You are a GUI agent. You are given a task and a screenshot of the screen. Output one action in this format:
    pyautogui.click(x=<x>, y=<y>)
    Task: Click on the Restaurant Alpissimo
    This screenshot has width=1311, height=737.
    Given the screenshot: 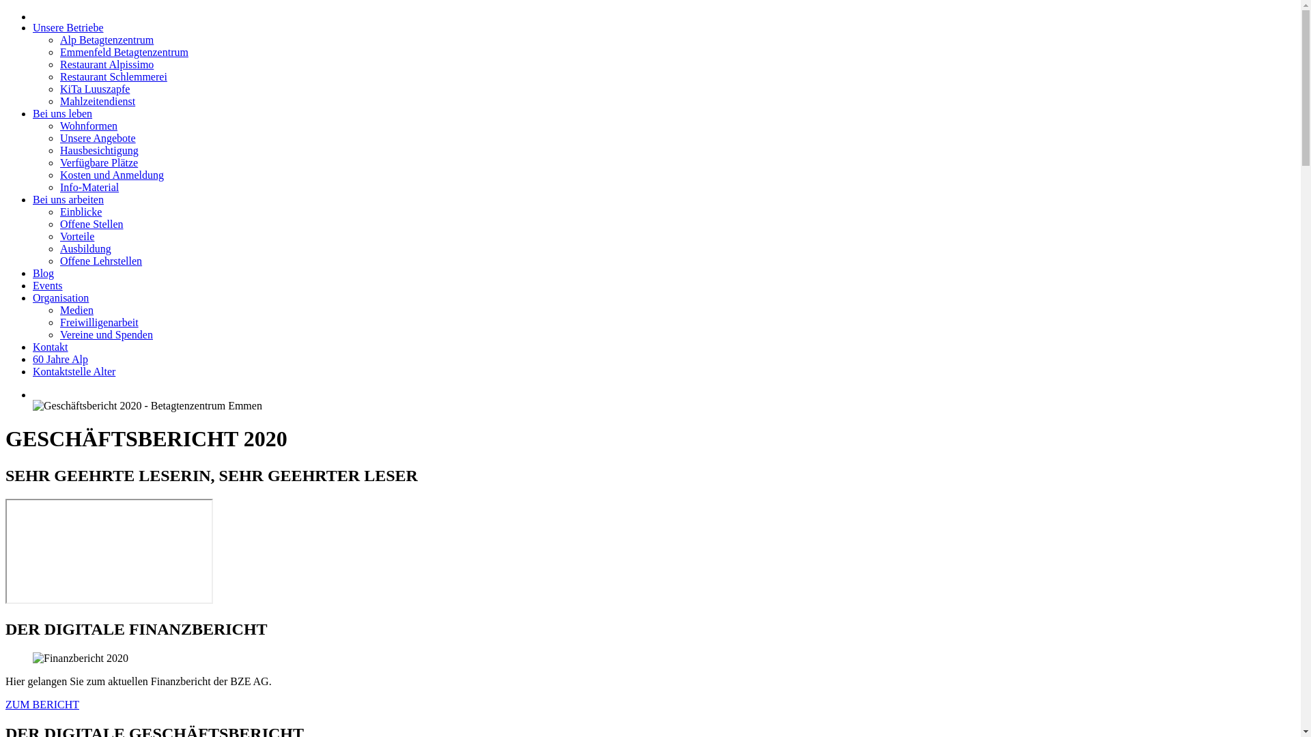 What is the action you would take?
    pyautogui.click(x=107, y=64)
    